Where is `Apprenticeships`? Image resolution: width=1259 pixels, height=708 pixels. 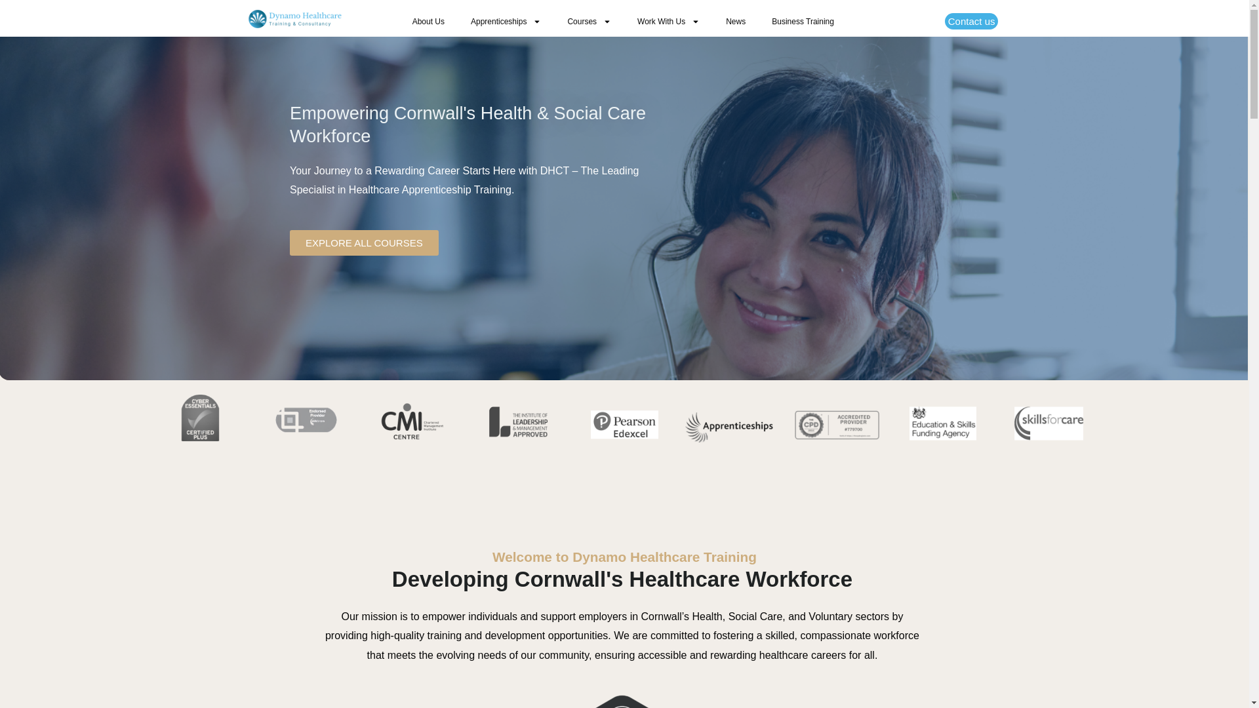
Apprenticeships is located at coordinates (506, 21).